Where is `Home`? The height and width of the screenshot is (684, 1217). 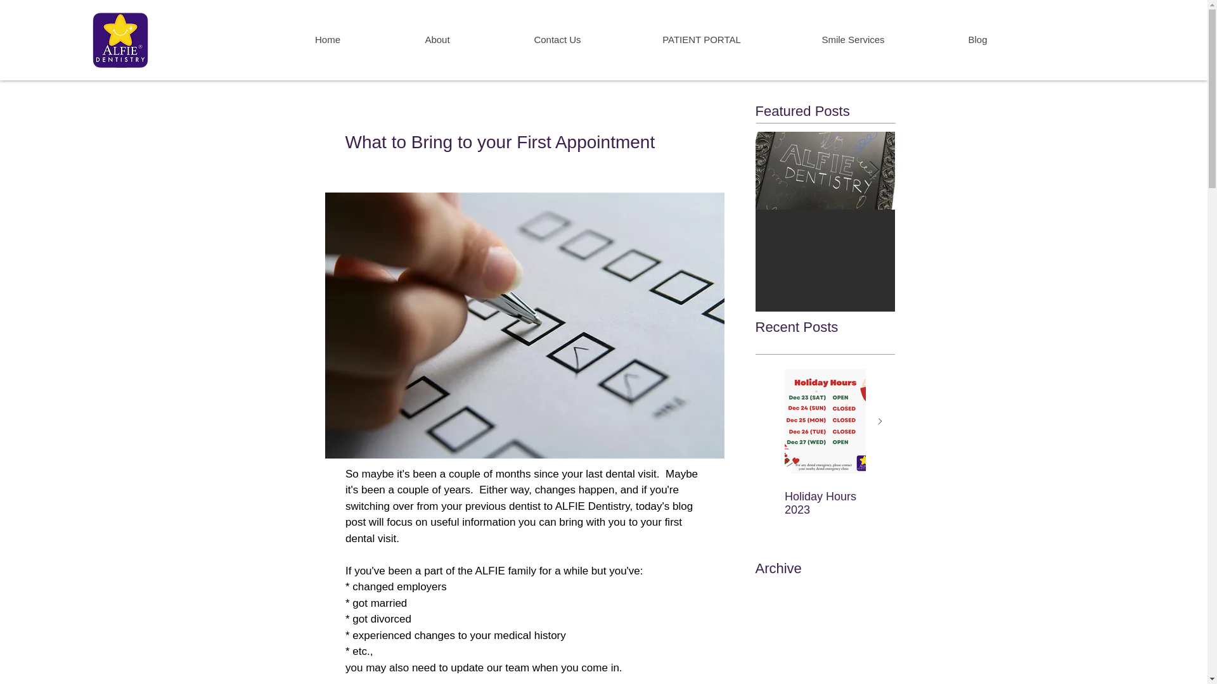 Home is located at coordinates (327, 40).